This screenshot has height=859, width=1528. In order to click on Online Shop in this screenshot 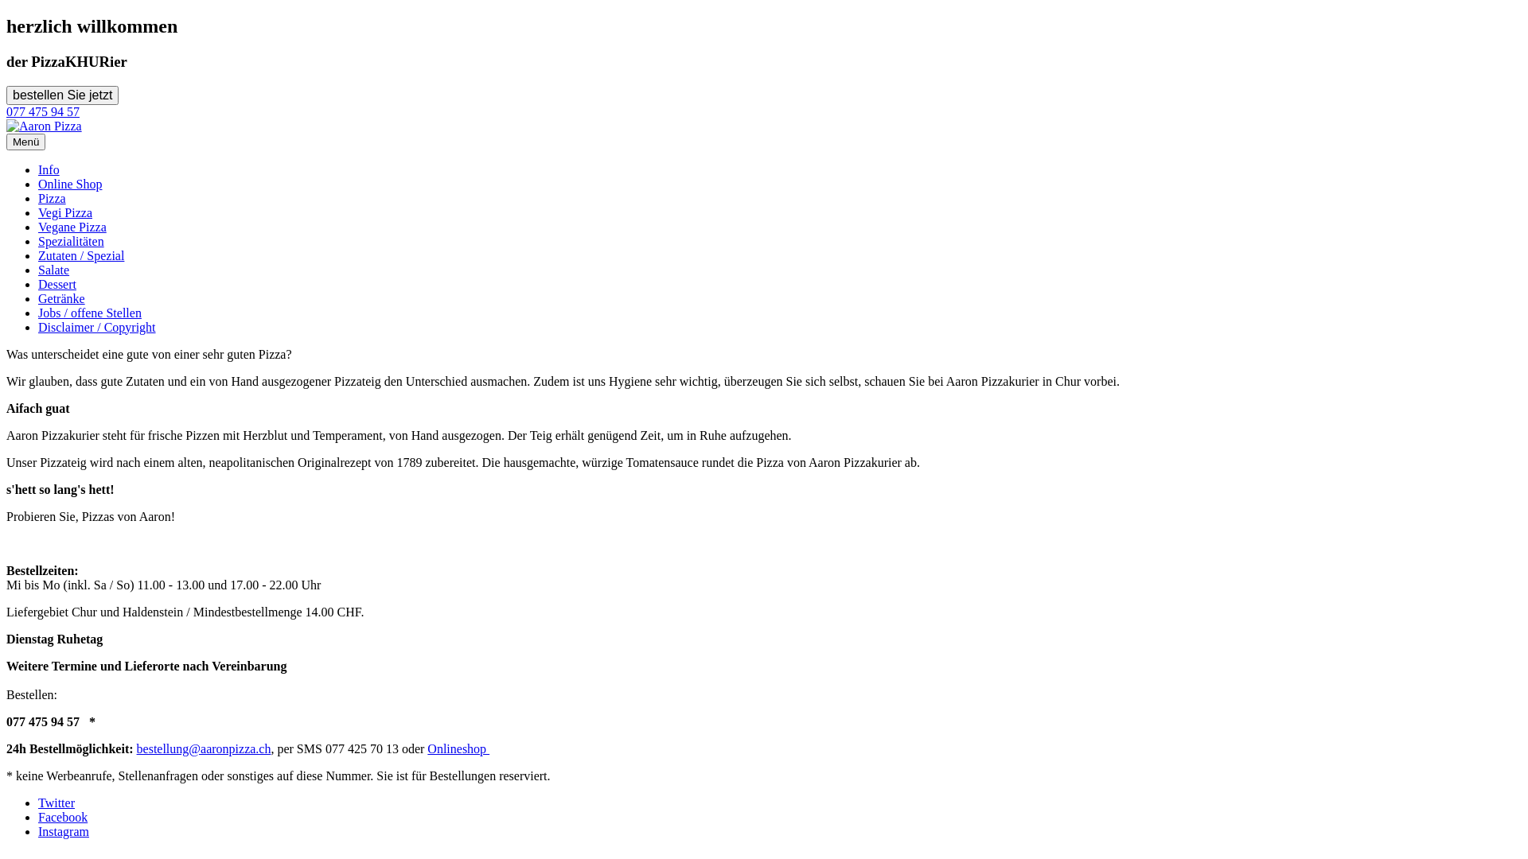, I will do `click(70, 185)`.